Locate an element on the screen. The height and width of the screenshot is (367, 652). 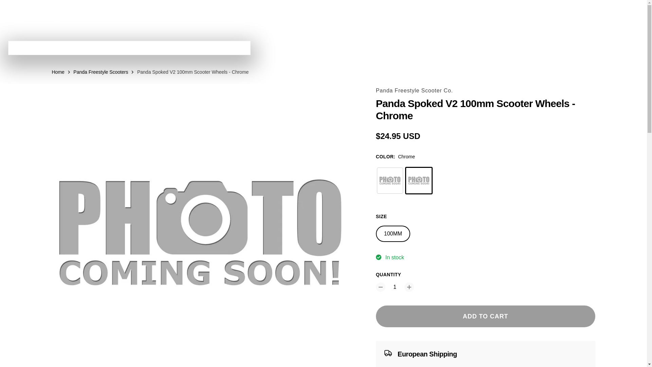
STUNT SCOOTERS is located at coordinates (257, 16).